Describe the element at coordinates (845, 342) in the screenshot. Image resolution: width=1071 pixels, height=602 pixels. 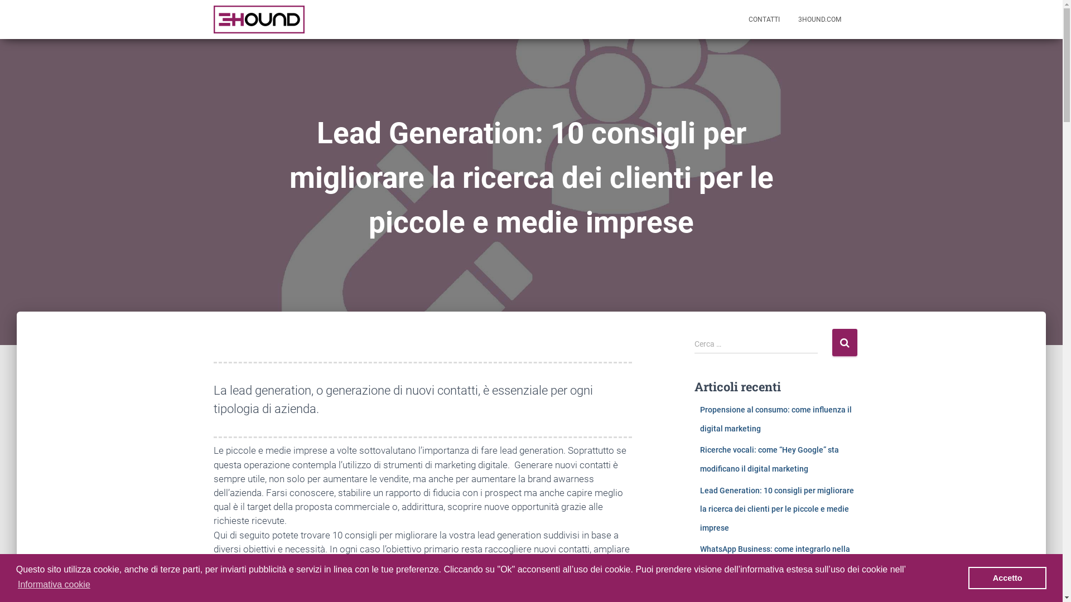
I see `Cerca` at that location.